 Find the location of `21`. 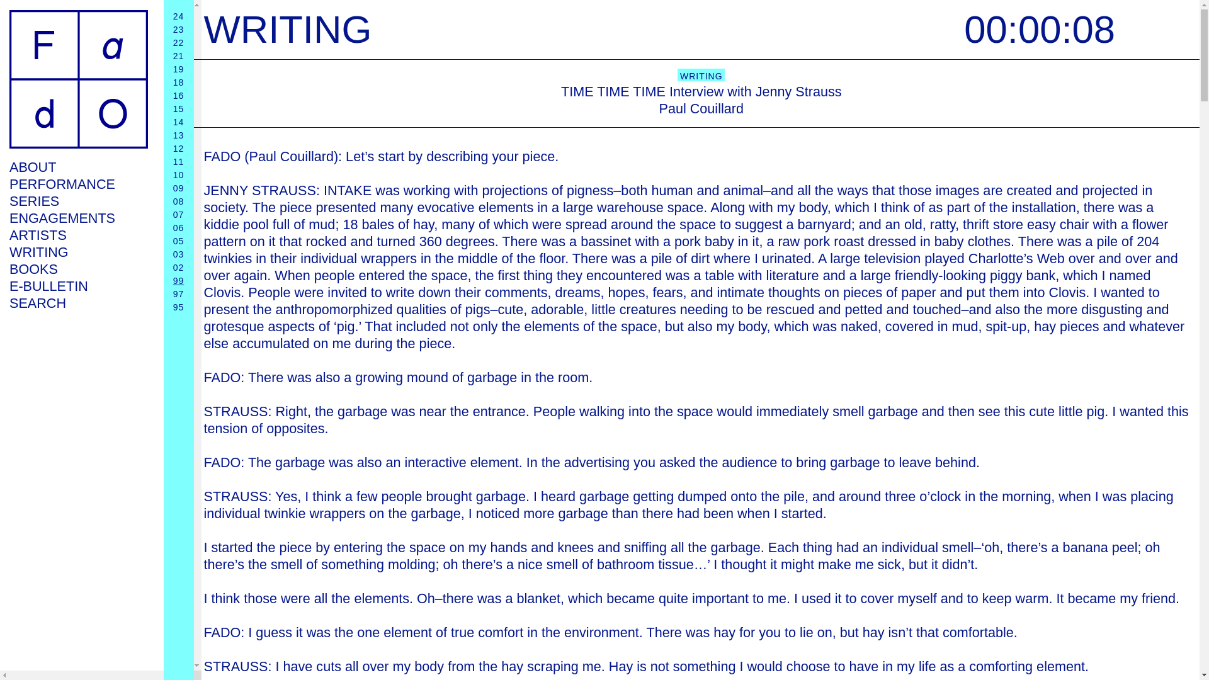

21 is located at coordinates (179, 56).